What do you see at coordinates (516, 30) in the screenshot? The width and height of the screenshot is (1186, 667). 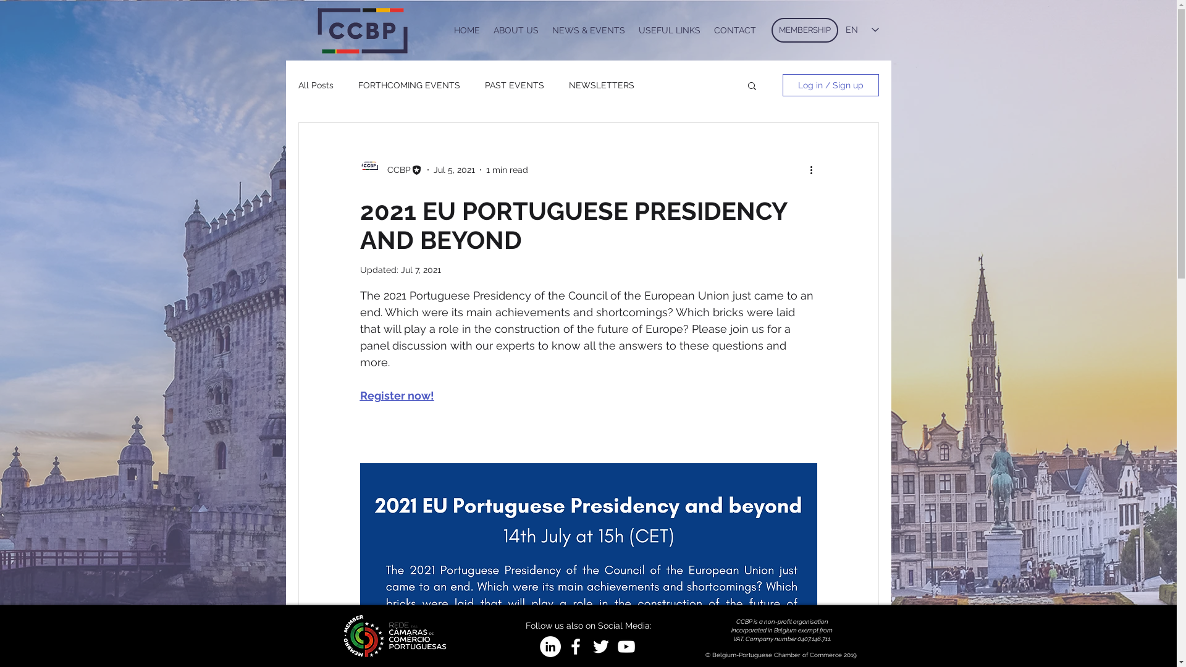 I see `ABOUT US` at bounding box center [516, 30].